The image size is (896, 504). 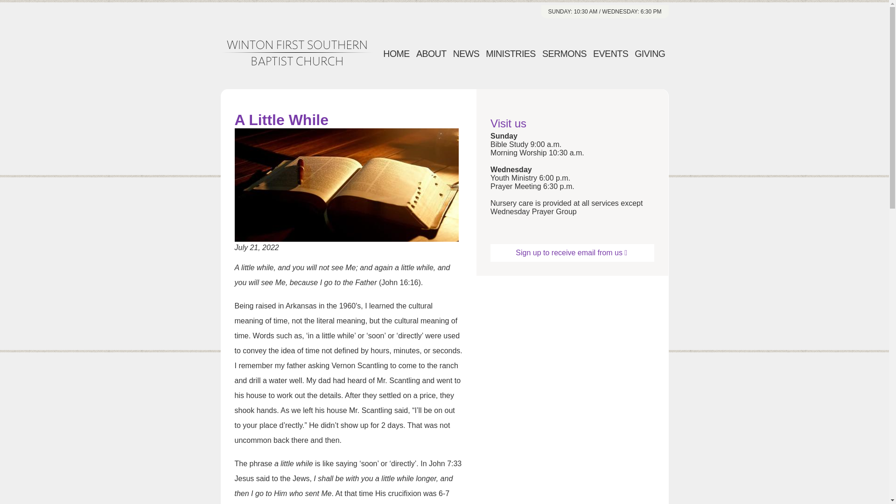 I want to click on Online Donations, so click(x=650, y=54).